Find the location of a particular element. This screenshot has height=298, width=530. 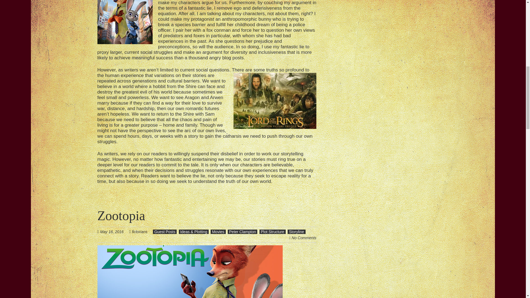

Zootopia is located at coordinates (121, 215).